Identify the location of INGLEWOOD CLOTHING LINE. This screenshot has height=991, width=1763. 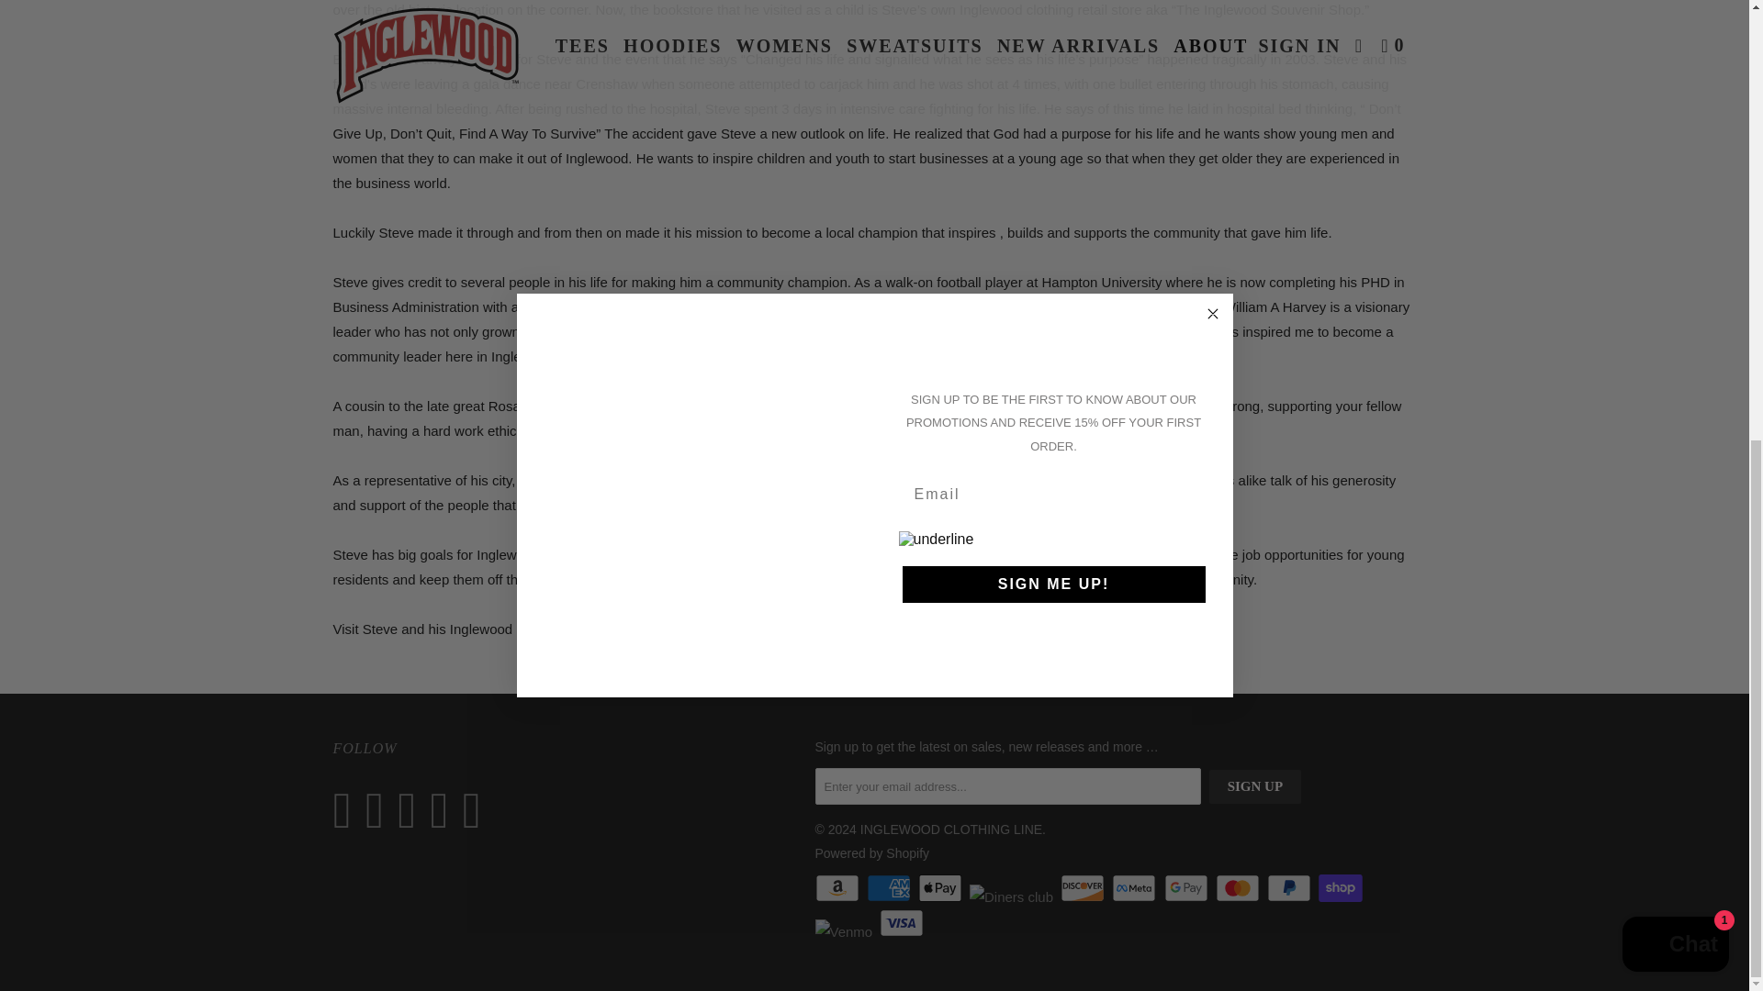
(950, 830).